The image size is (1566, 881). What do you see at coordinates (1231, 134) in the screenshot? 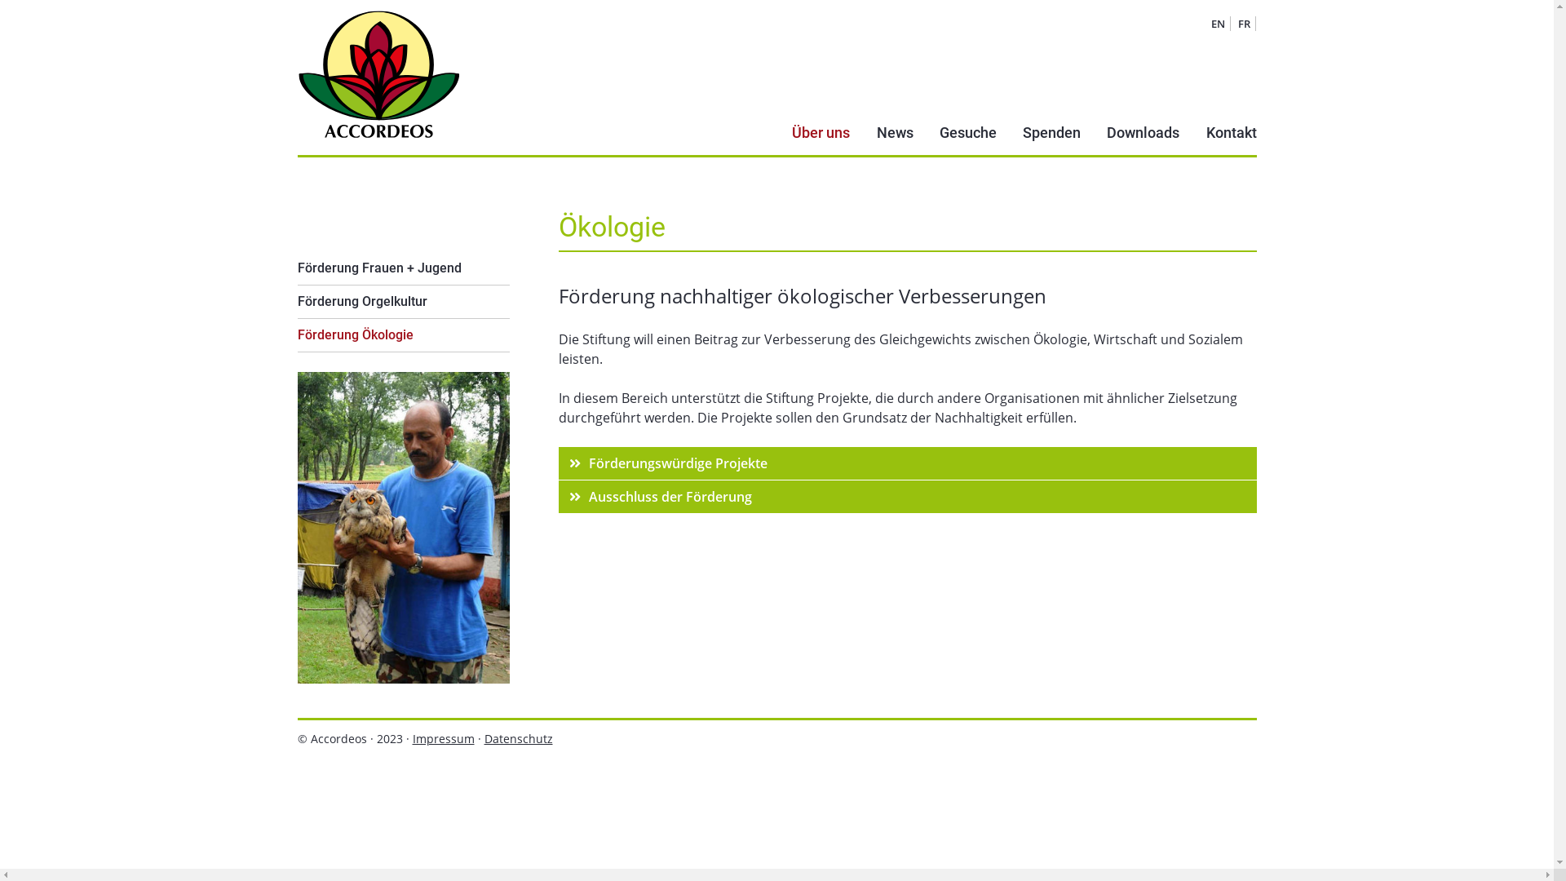
I see `Kontakt` at bounding box center [1231, 134].